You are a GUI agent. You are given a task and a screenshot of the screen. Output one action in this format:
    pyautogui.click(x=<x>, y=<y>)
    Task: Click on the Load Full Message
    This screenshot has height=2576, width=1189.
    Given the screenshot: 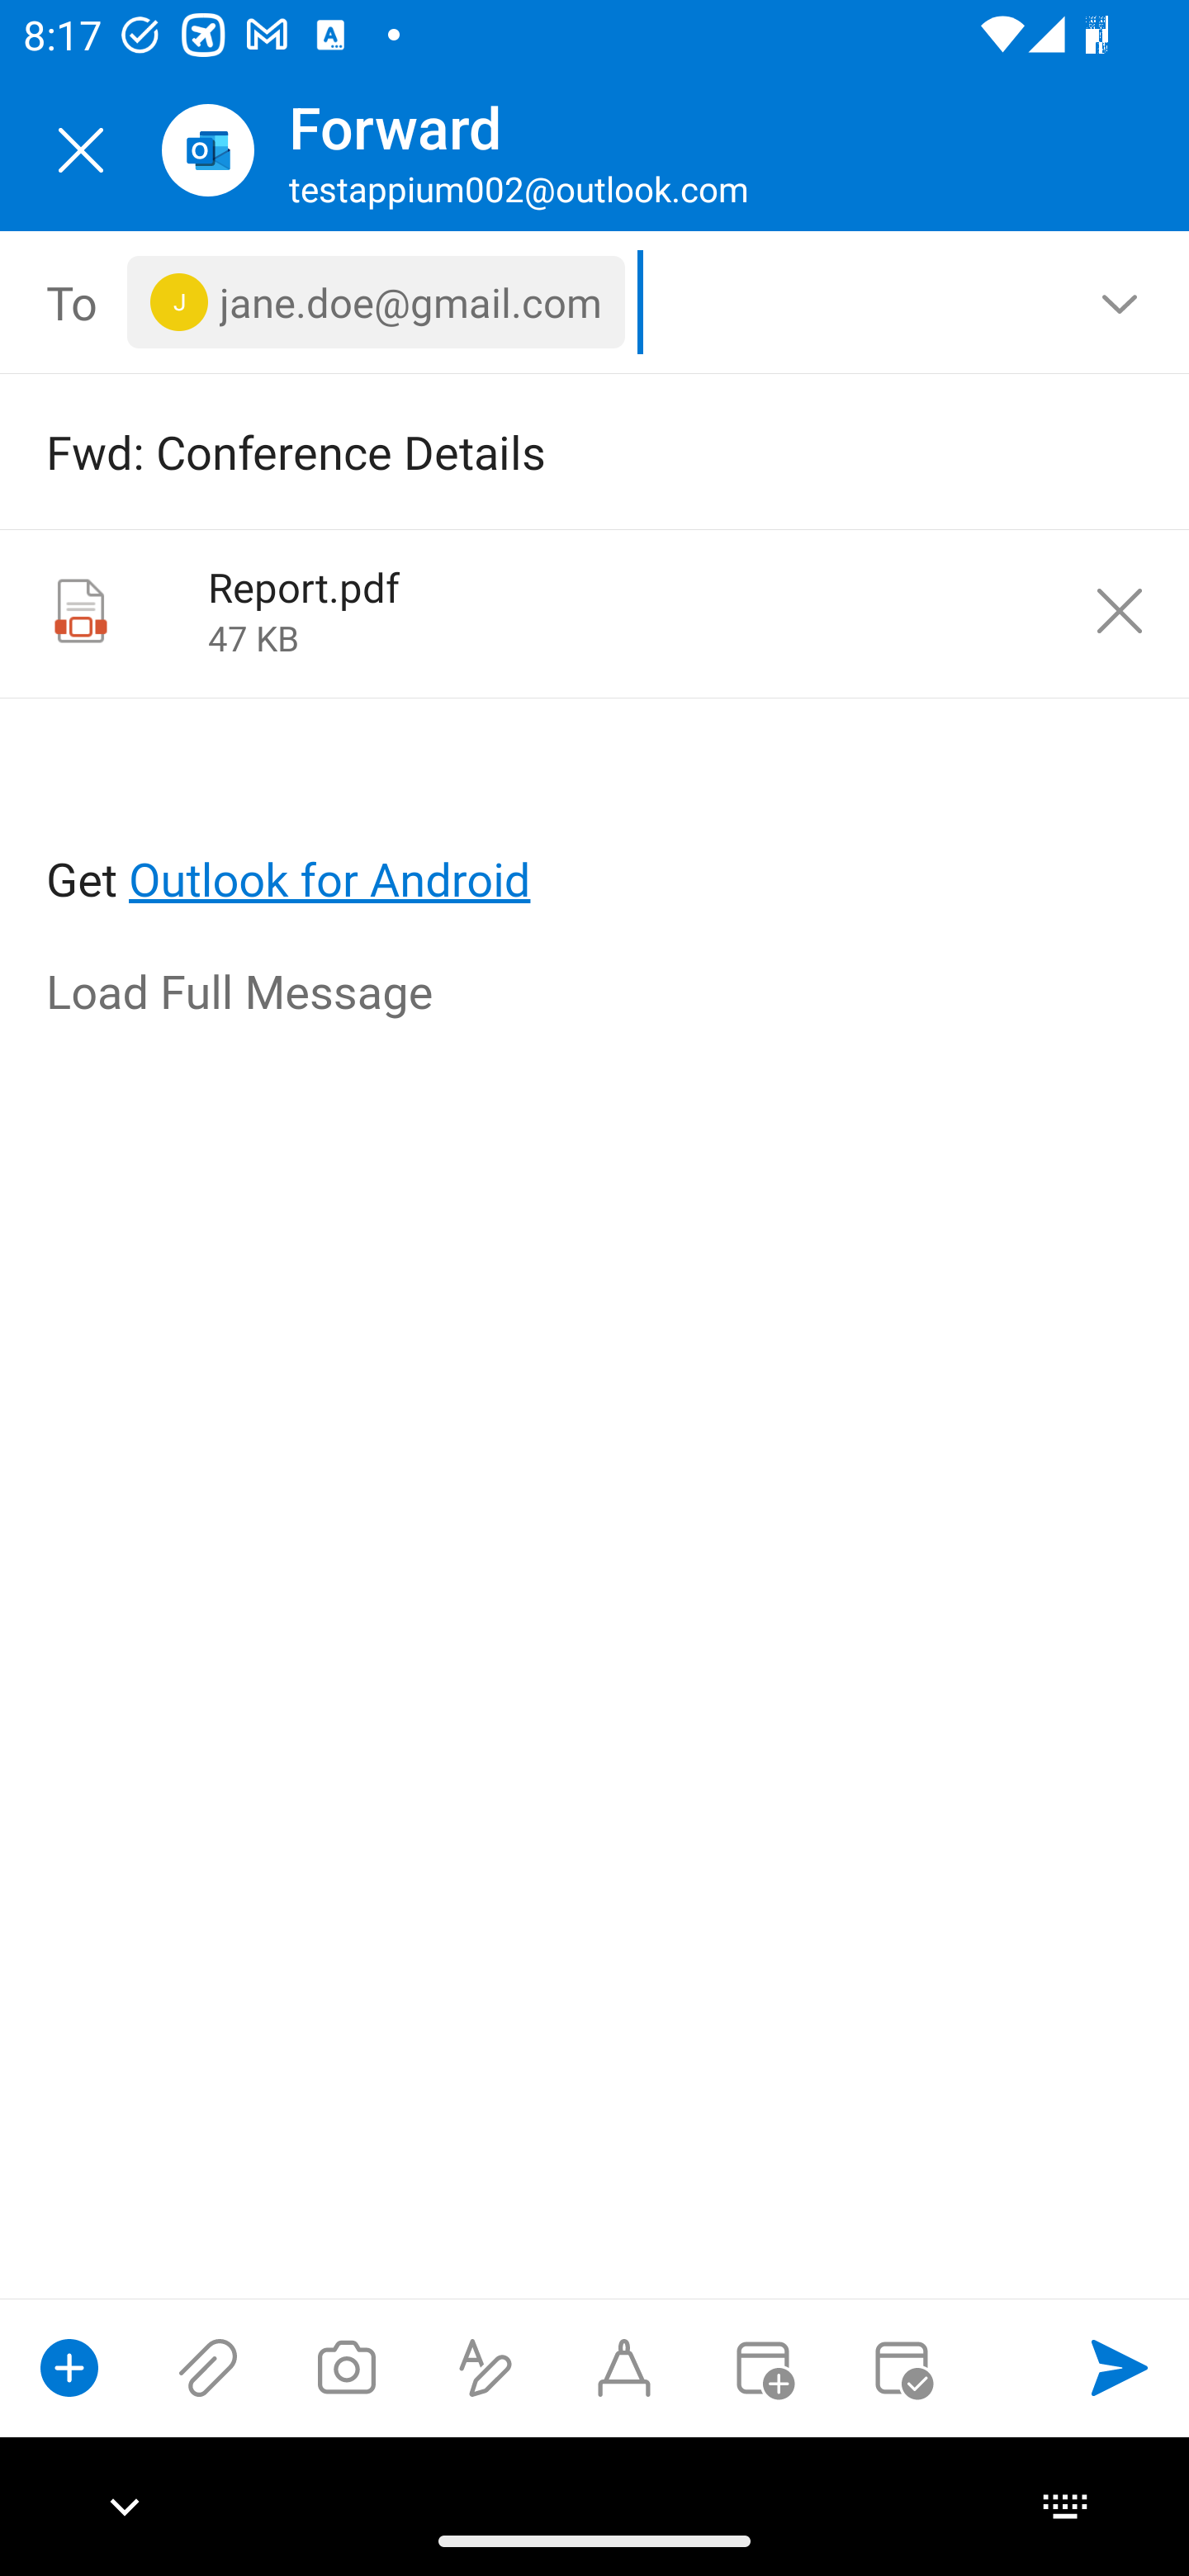 What is the action you would take?
    pyautogui.click(x=596, y=994)
    